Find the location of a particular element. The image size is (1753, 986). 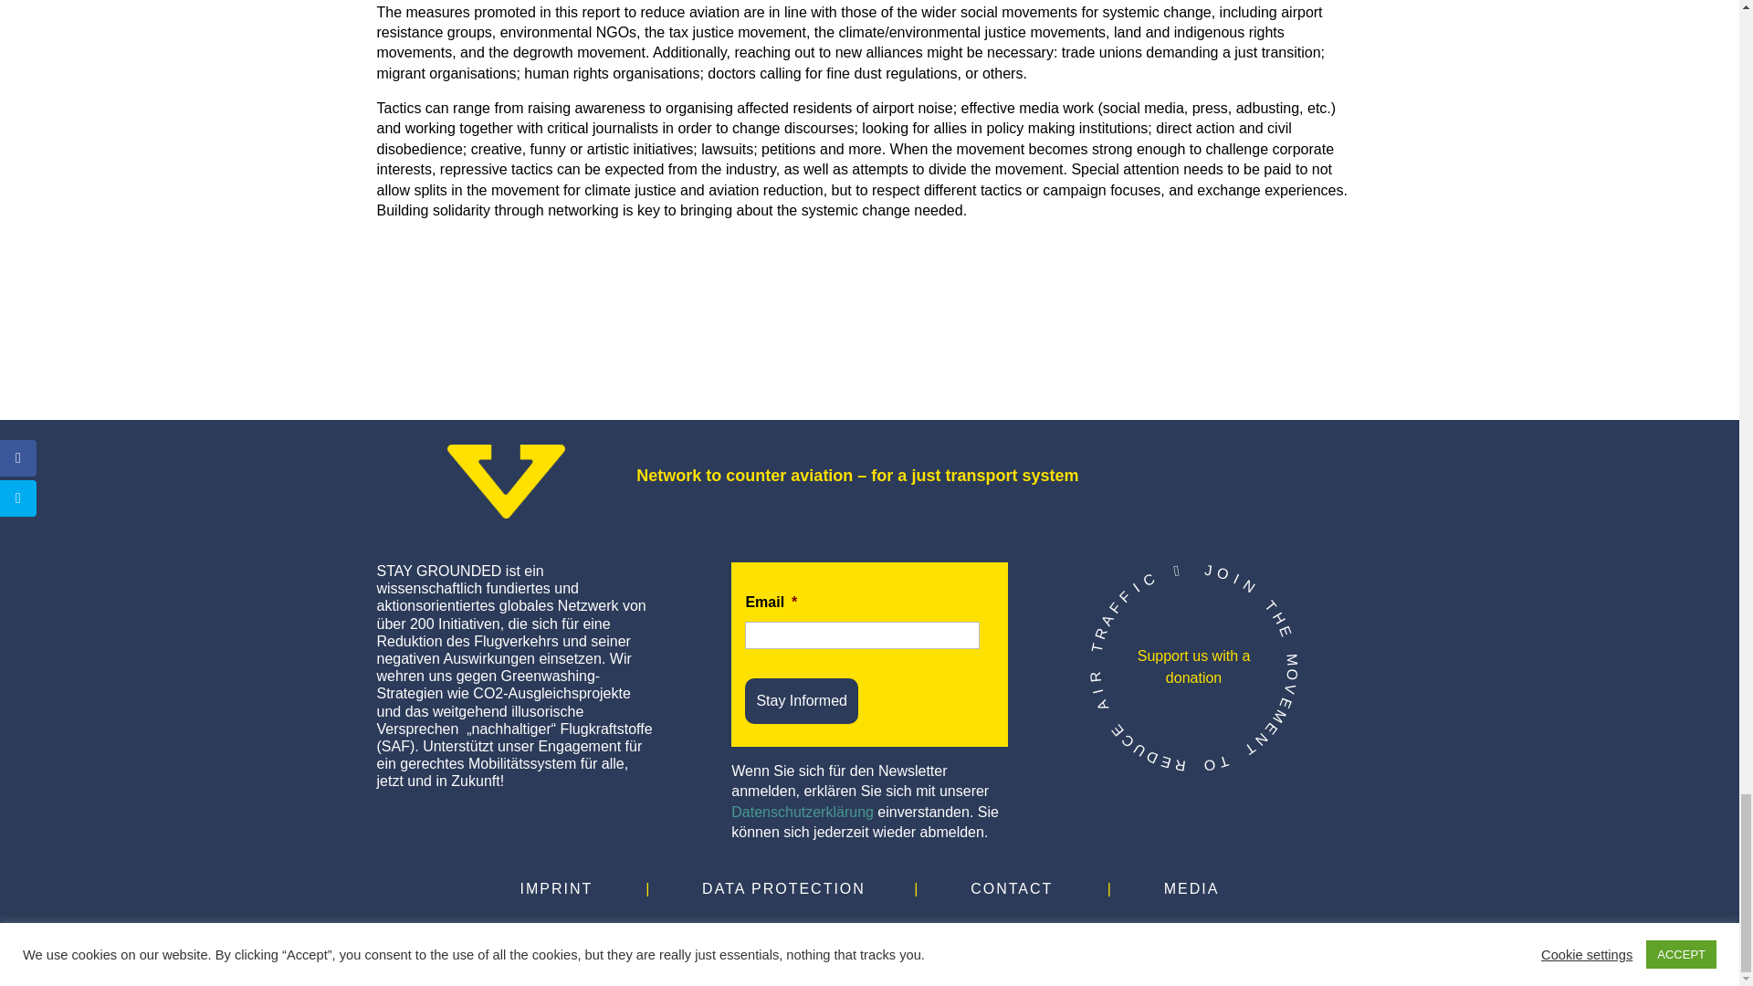

Stay Informed is located at coordinates (802, 701).